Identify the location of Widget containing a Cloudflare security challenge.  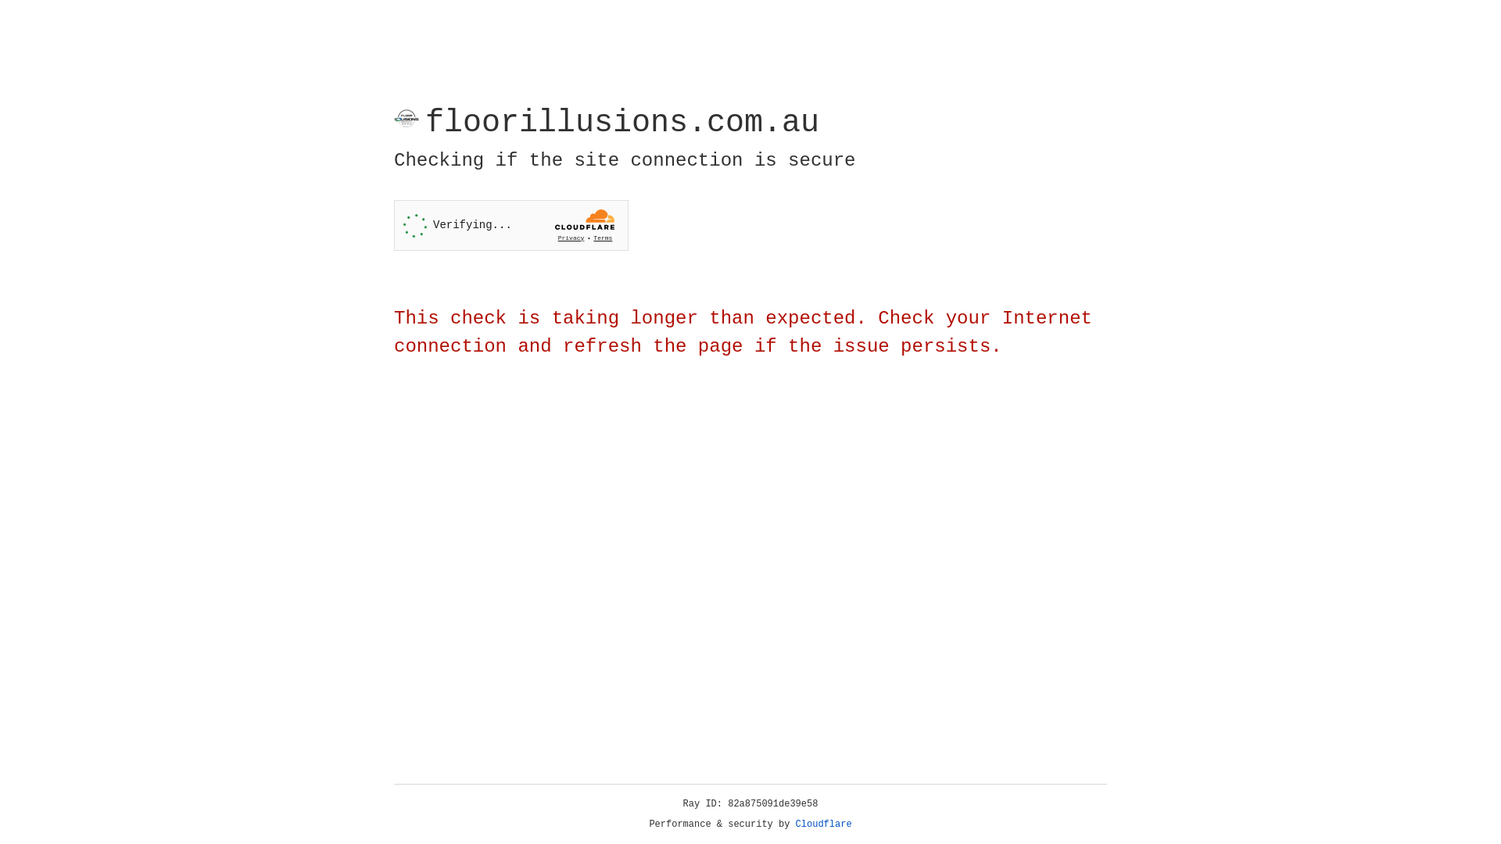
(511, 225).